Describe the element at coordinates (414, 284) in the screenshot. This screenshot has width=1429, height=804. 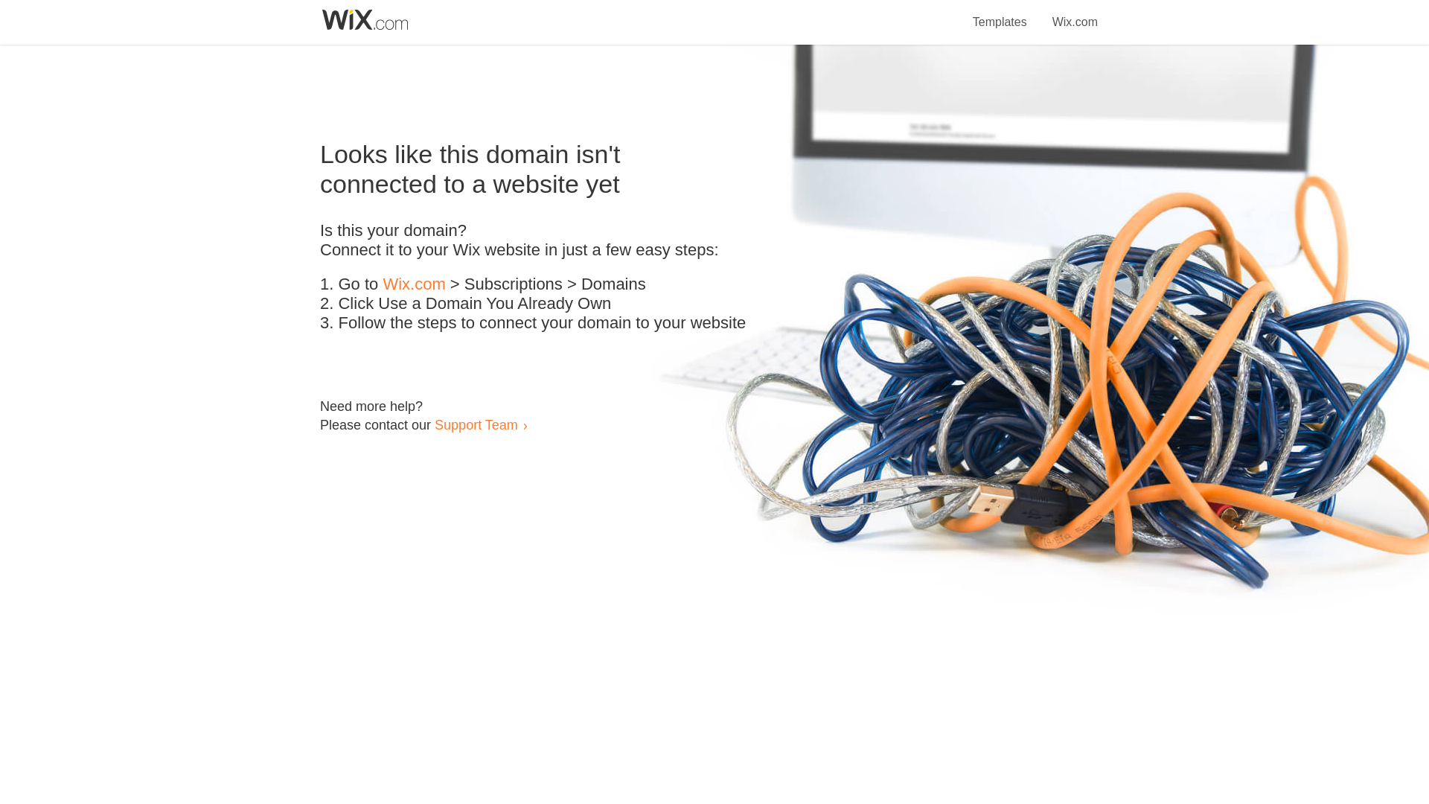
I see `Wix.com` at that location.